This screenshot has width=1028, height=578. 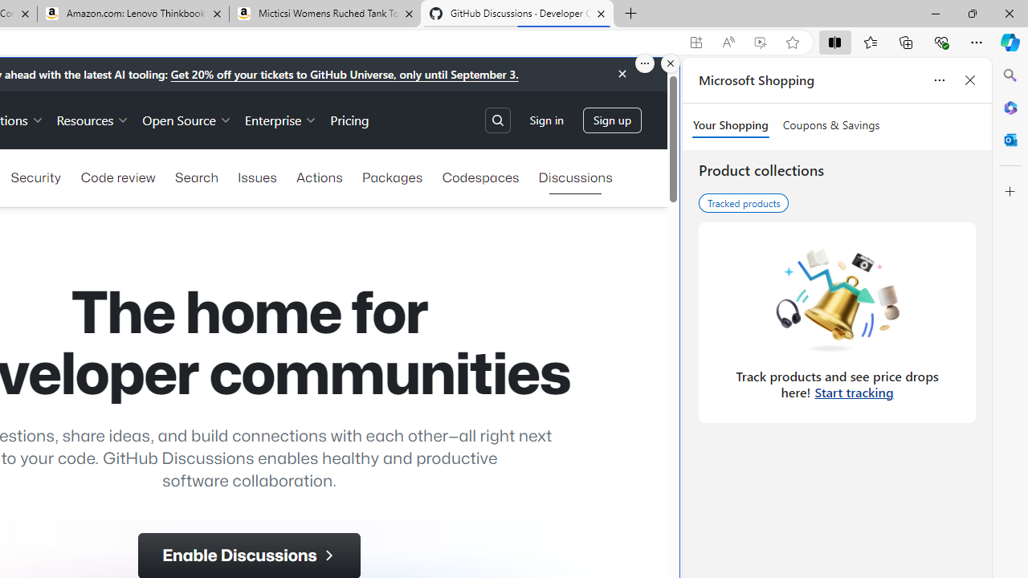 What do you see at coordinates (671, 63) in the screenshot?
I see `Close split screen.` at bounding box center [671, 63].